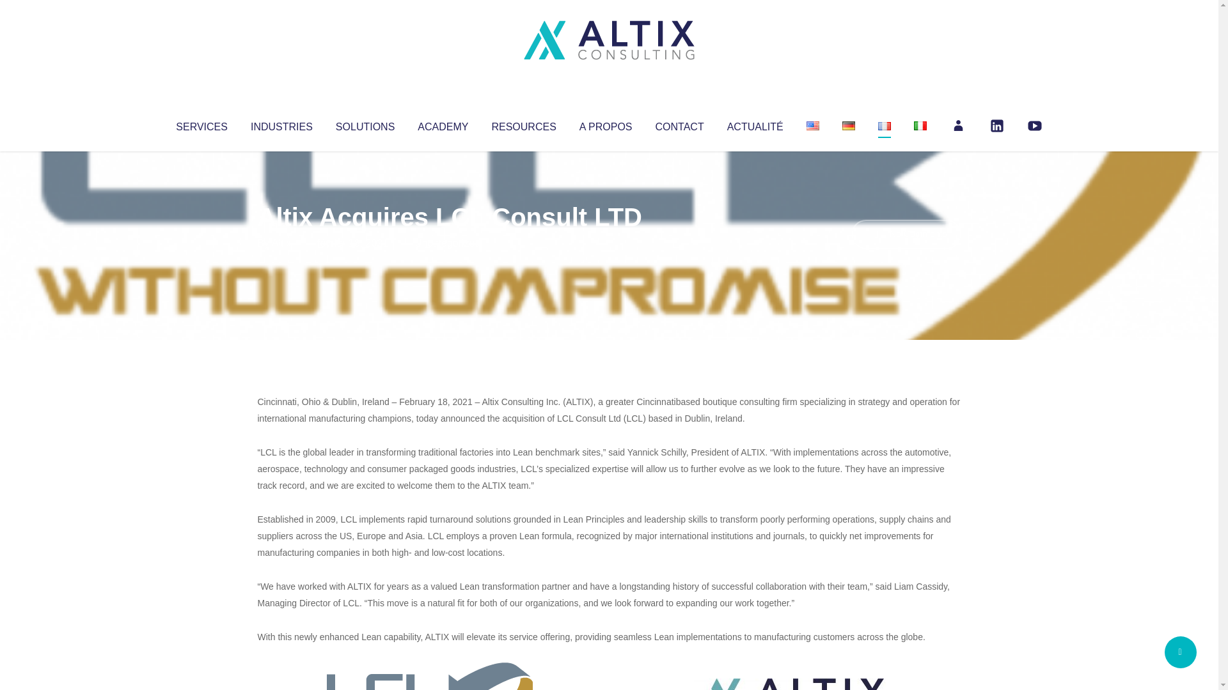 This screenshot has width=1228, height=690. Describe the element at coordinates (523, 124) in the screenshot. I see `RESOURCES` at that location.